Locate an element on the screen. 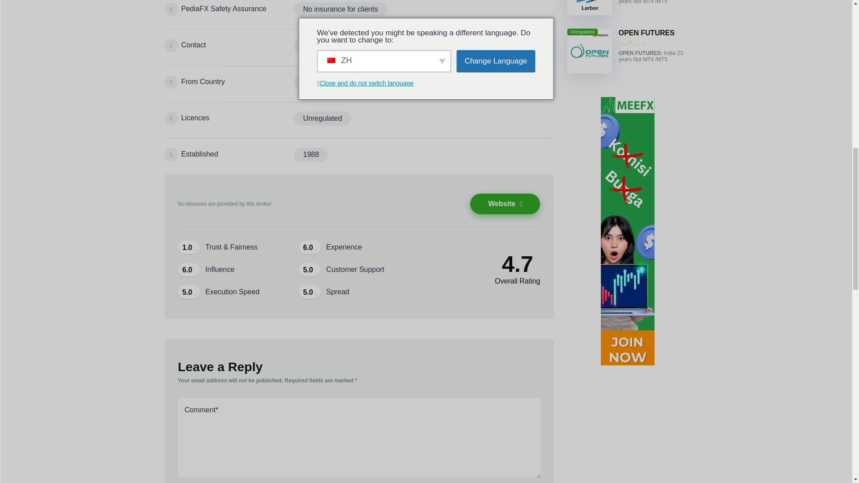  No insurance for clients is located at coordinates (340, 9).